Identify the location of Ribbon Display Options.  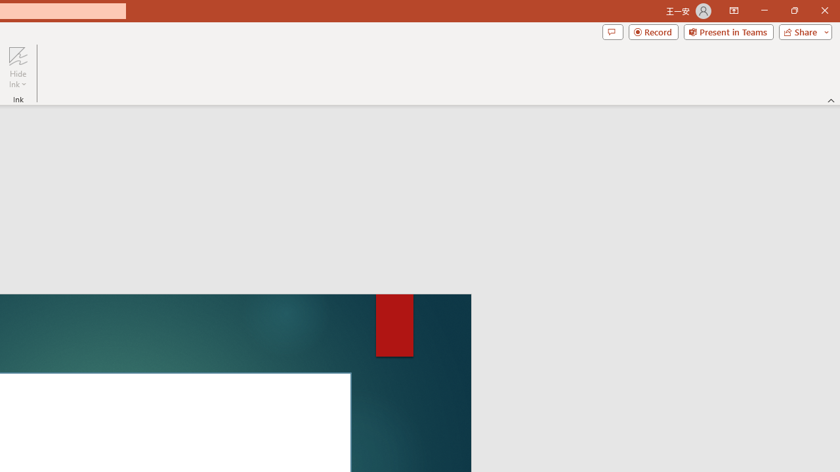
(734, 10).